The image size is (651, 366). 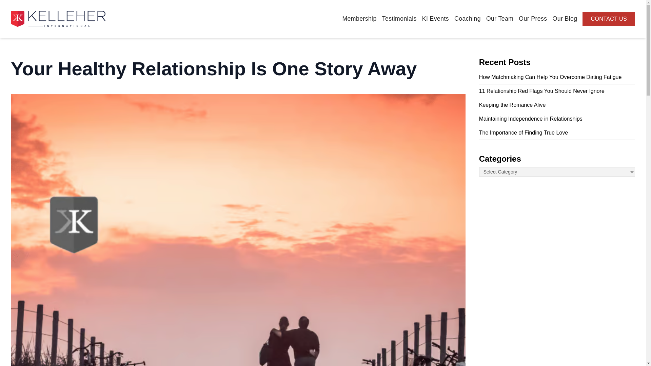 I want to click on Our Press, so click(x=533, y=18).